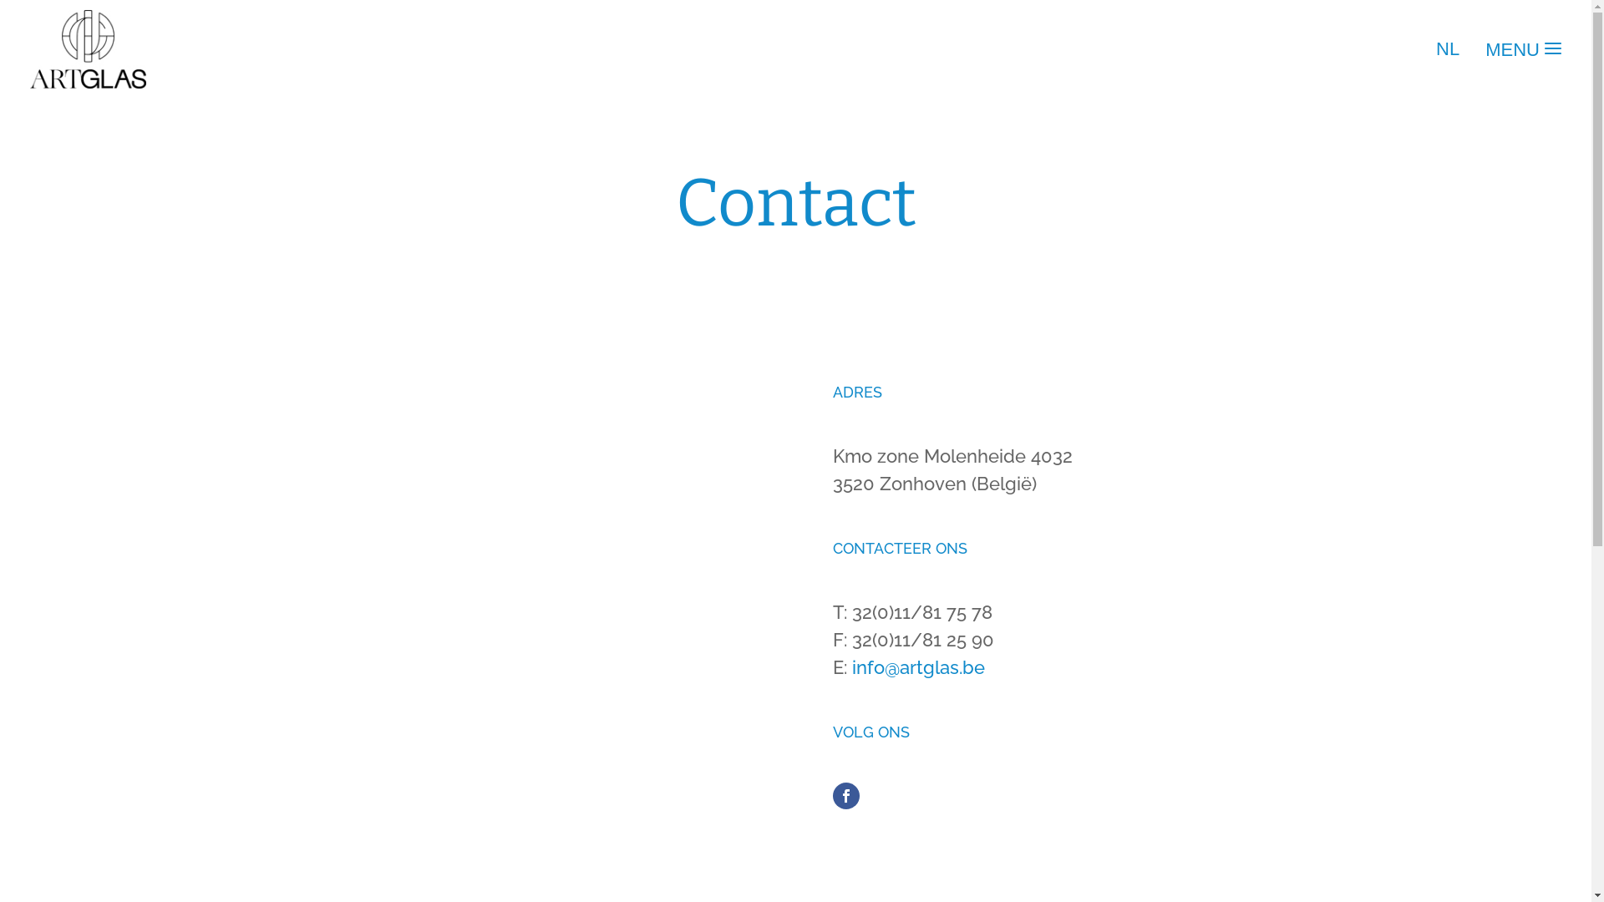 The width and height of the screenshot is (1604, 902). Describe the element at coordinates (845, 796) in the screenshot. I see `facebook` at that location.